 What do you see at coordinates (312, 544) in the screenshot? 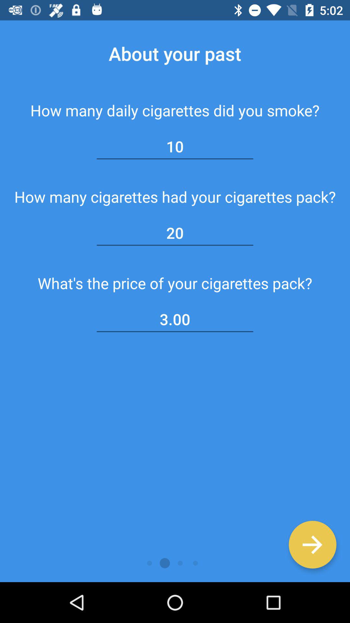
I see `move to the next page` at bounding box center [312, 544].